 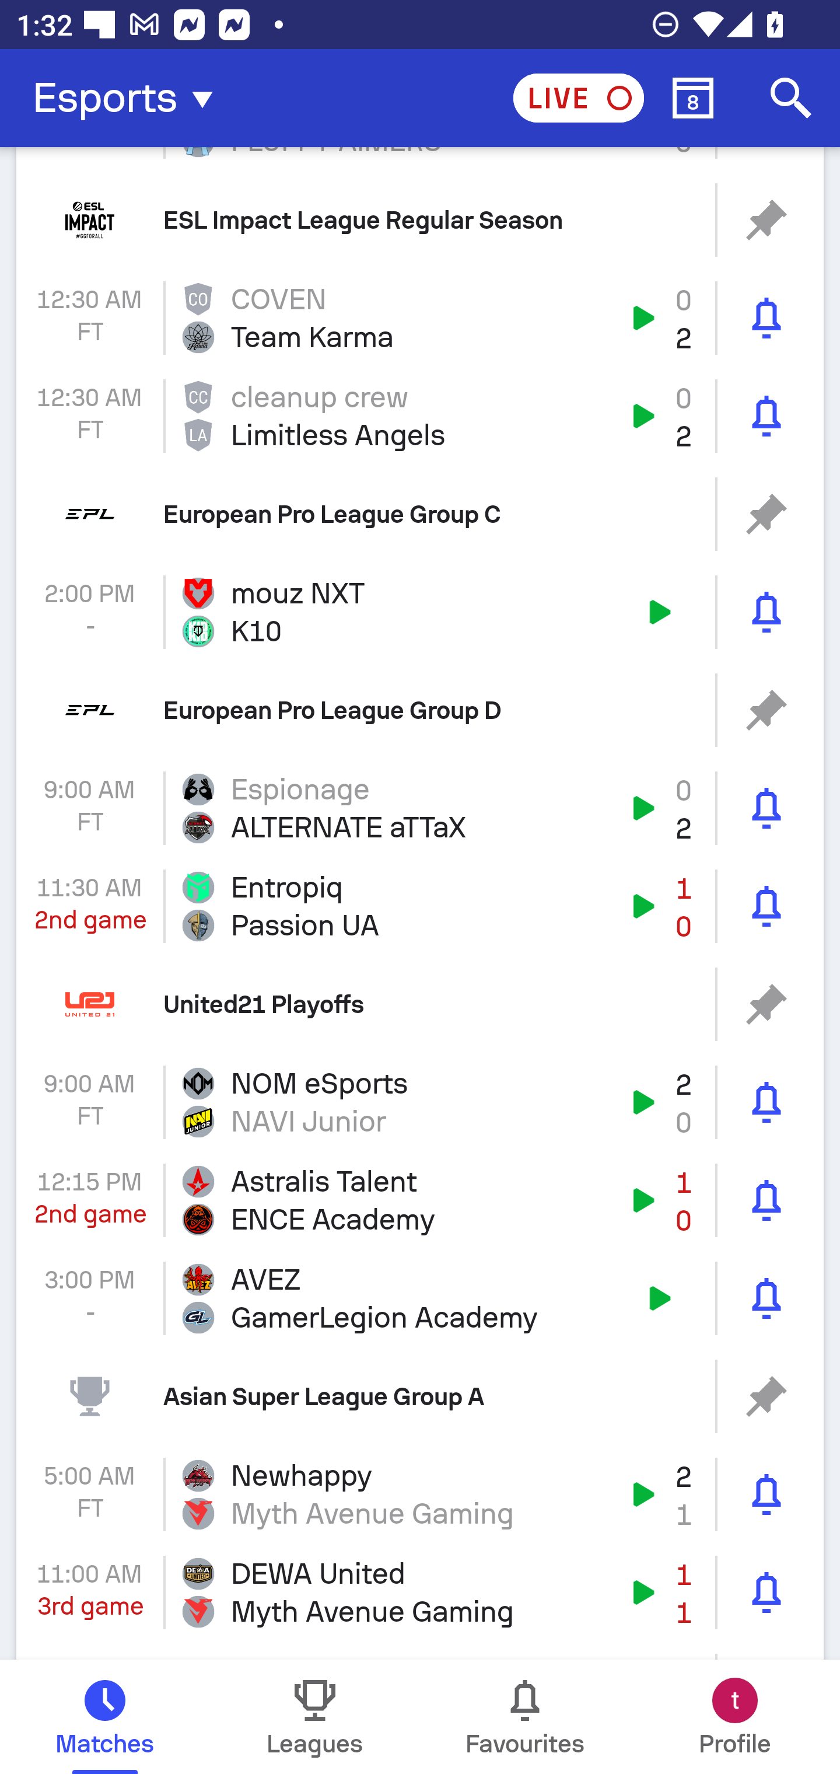 I want to click on European Pro League Group D, so click(x=420, y=710).